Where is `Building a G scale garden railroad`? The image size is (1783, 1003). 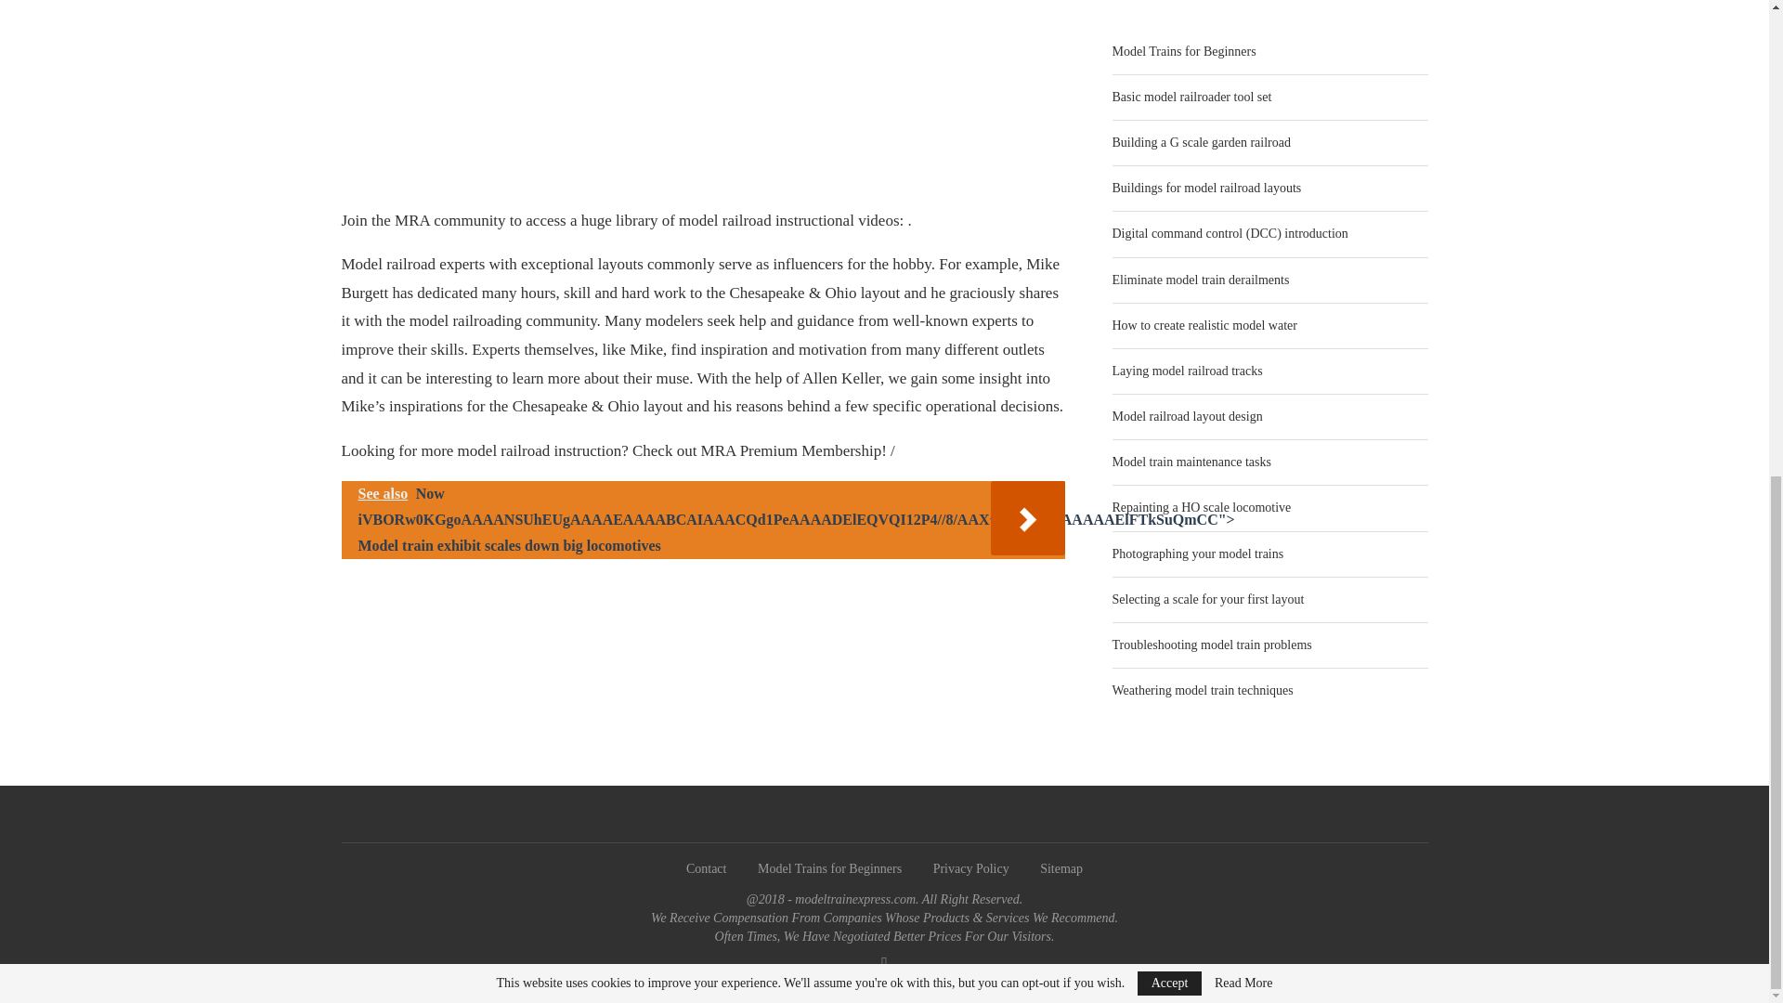
Building a G scale garden railroad is located at coordinates (1202, 141).